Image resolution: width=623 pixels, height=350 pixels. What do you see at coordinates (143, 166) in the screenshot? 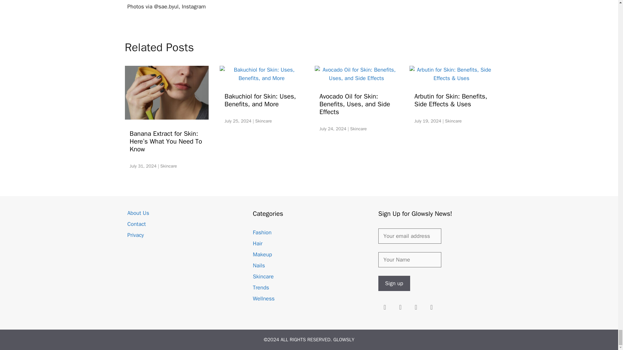
I see `4:55 pm` at bounding box center [143, 166].